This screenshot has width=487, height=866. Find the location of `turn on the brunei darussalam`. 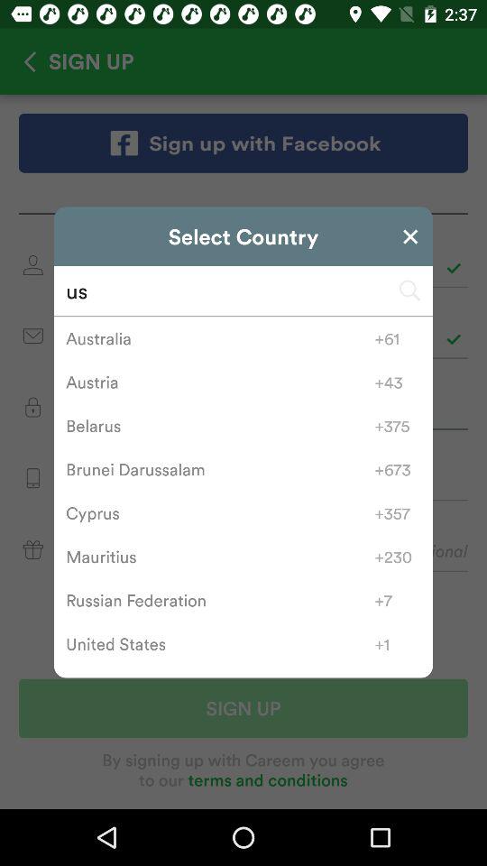

turn on the brunei darussalam is located at coordinates (220, 469).